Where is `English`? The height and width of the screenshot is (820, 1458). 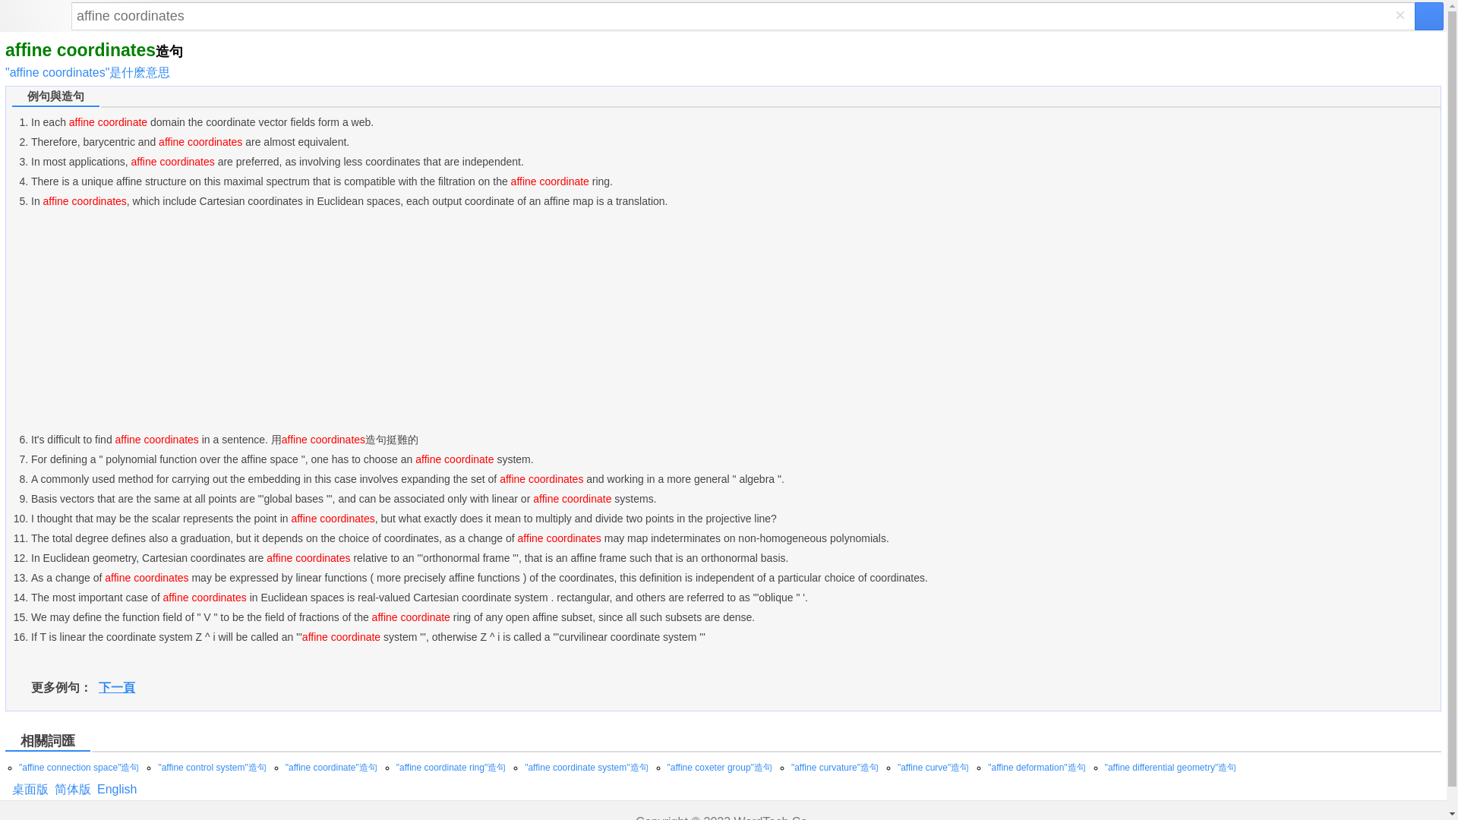
English is located at coordinates (117, 789).